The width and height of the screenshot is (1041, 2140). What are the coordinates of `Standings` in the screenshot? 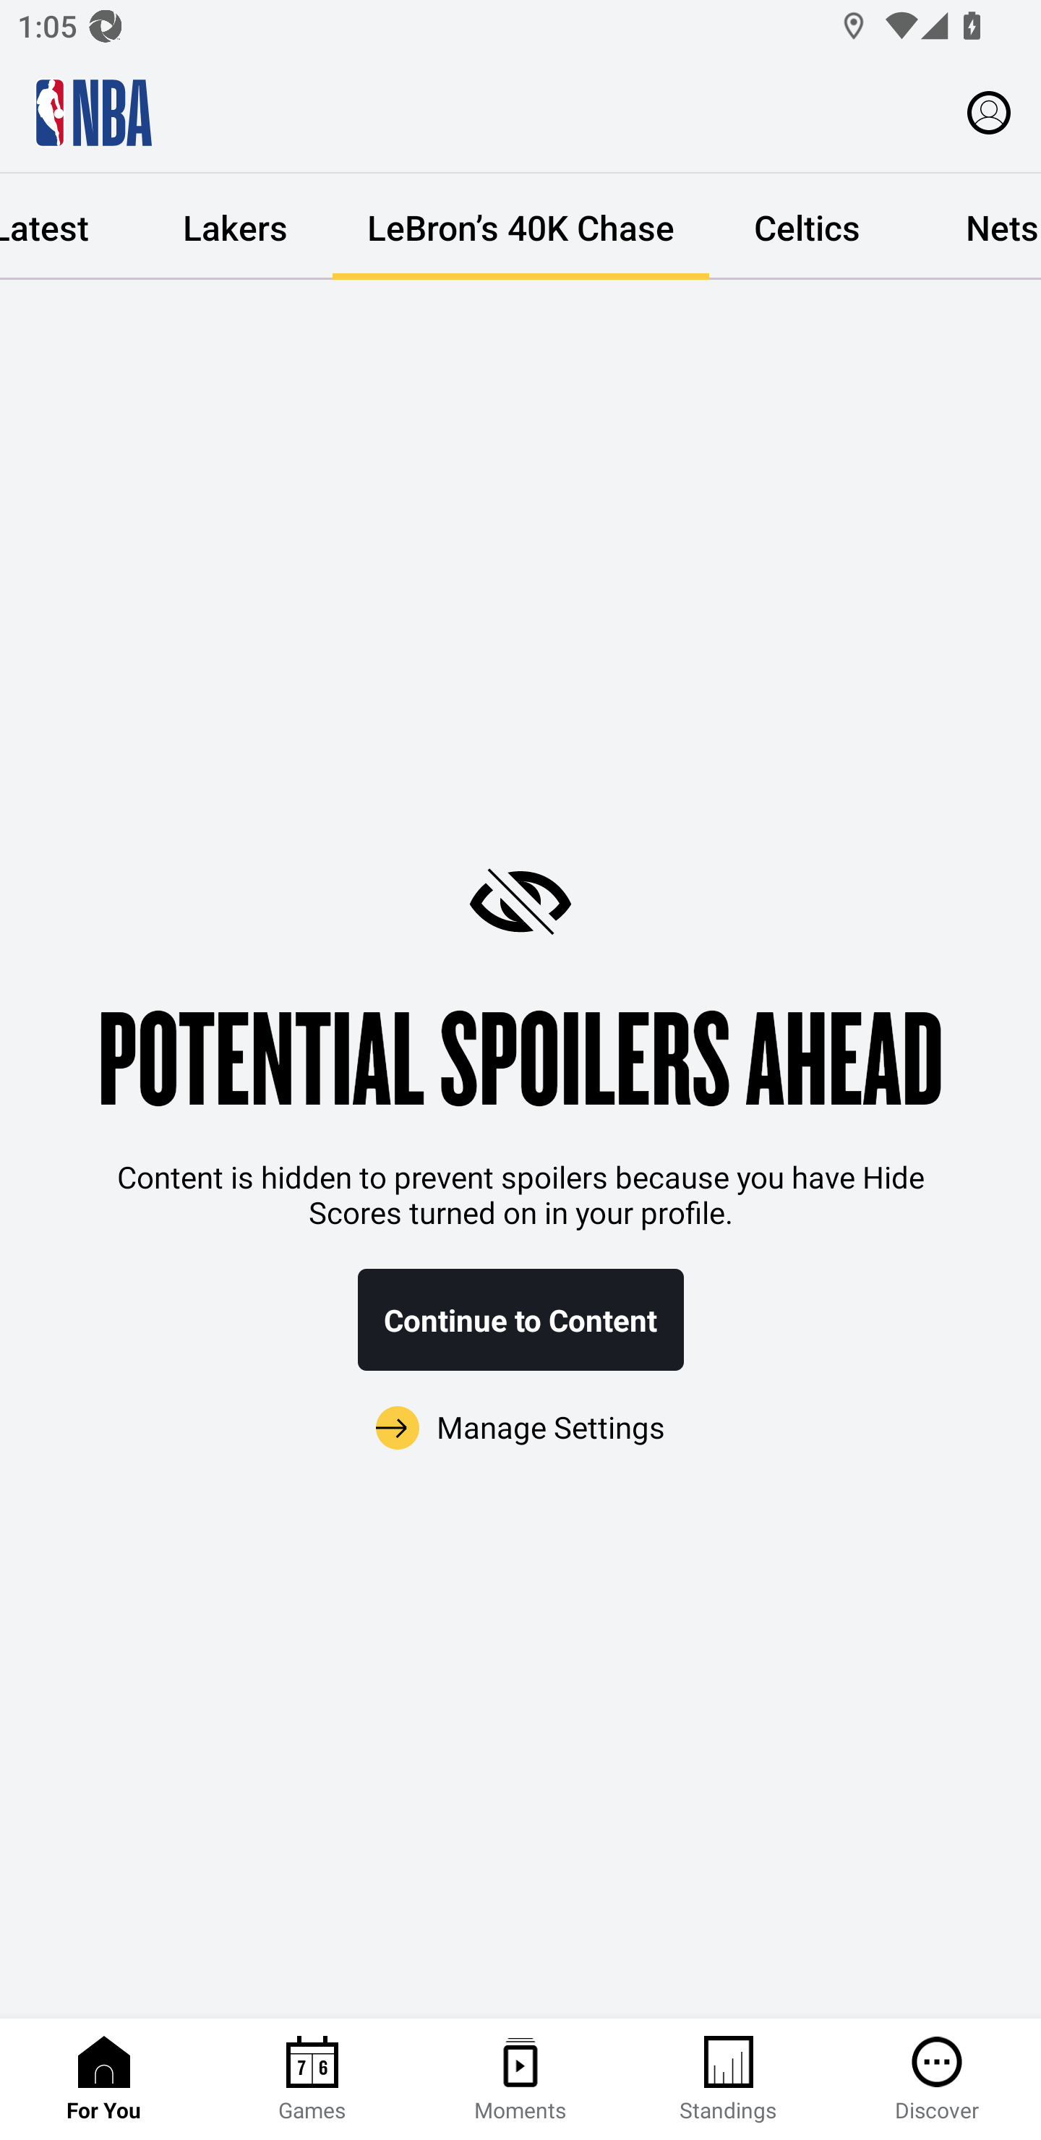 It's located at (729, 2079).